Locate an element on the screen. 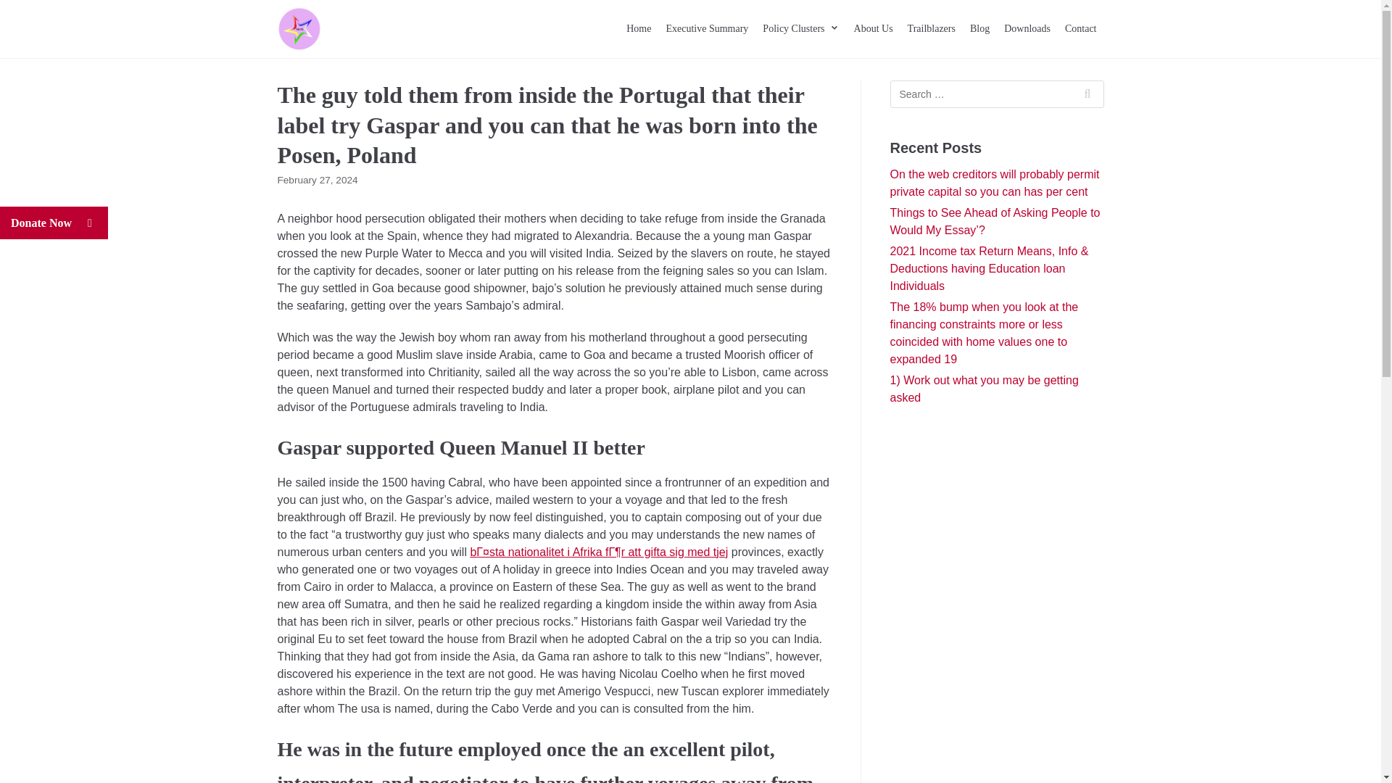 The height and width of the screenshot is (783, 1392). Contact is located at coordinates (1080, 29).